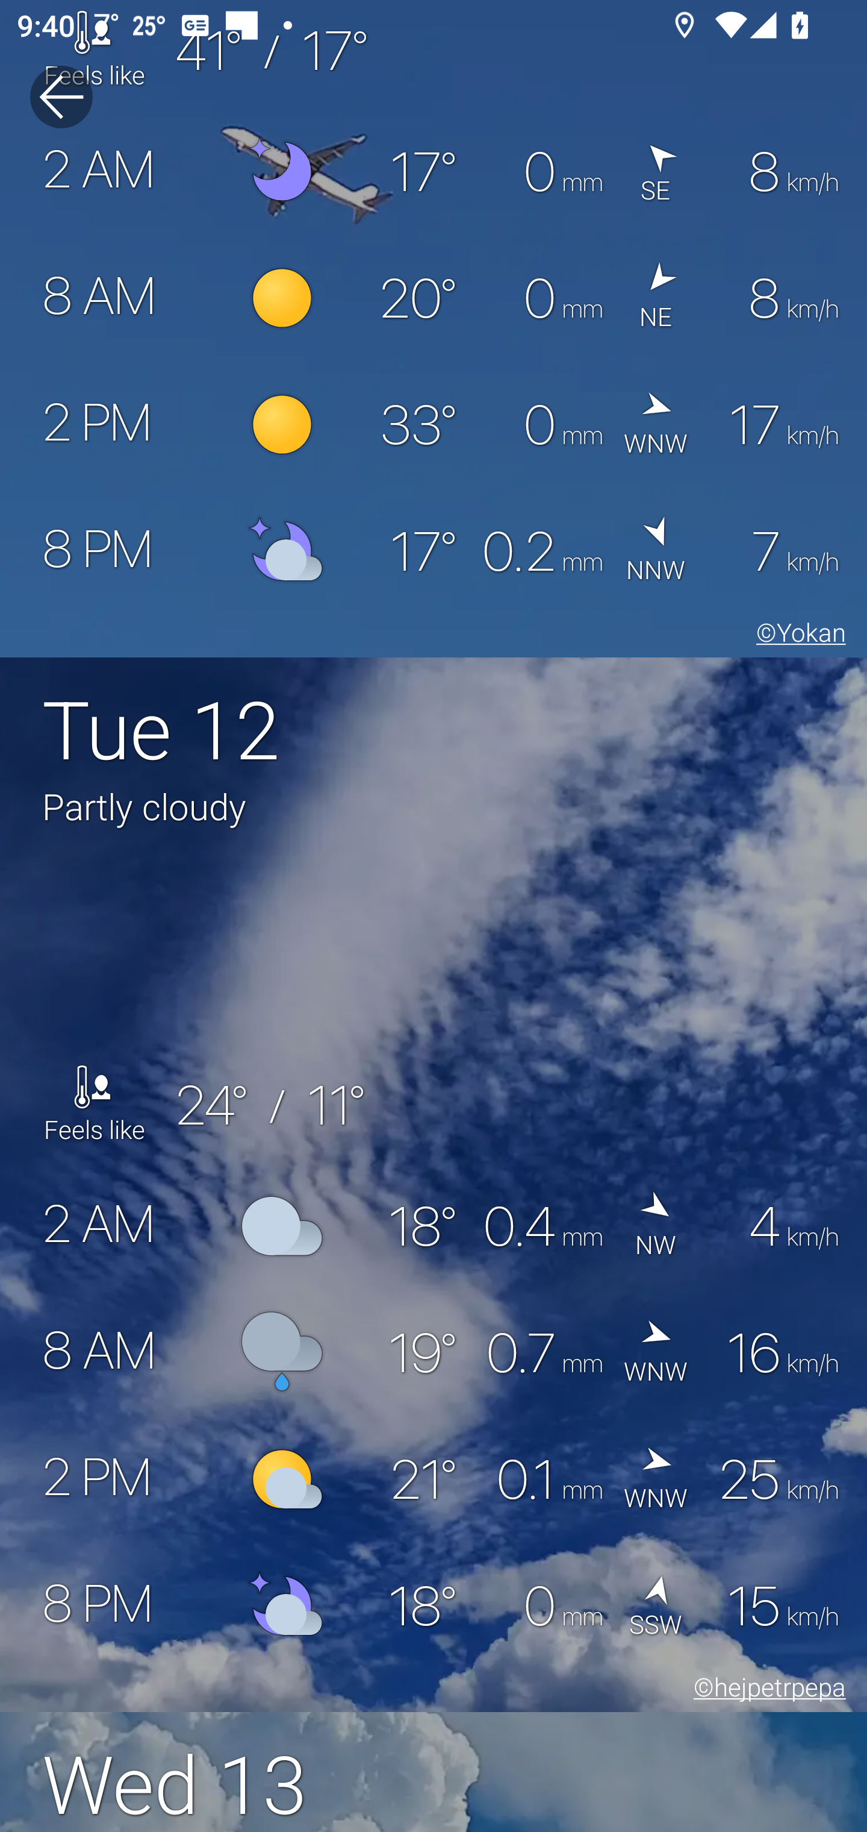 The width and height of the screenshot is (867, 1832). What do you see at coordinates (433, 1226) in the screenshot?
I see `2 AM 18° 0.4 mm  NW 4 km/h` at bounding box center [433, 1226].